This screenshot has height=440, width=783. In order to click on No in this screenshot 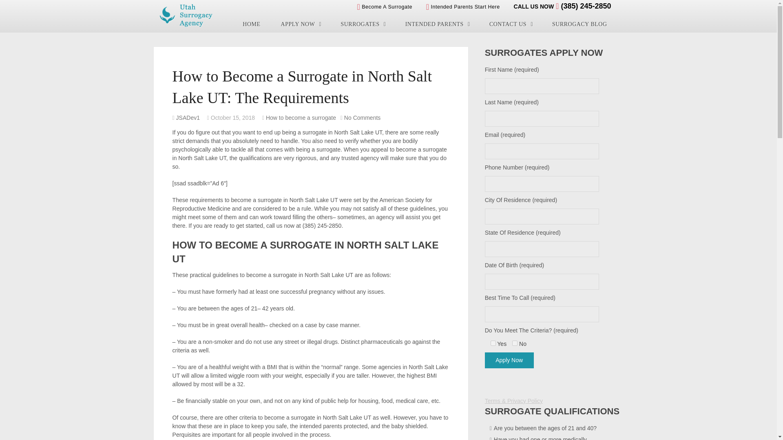, I will do `click(515, 343)`.